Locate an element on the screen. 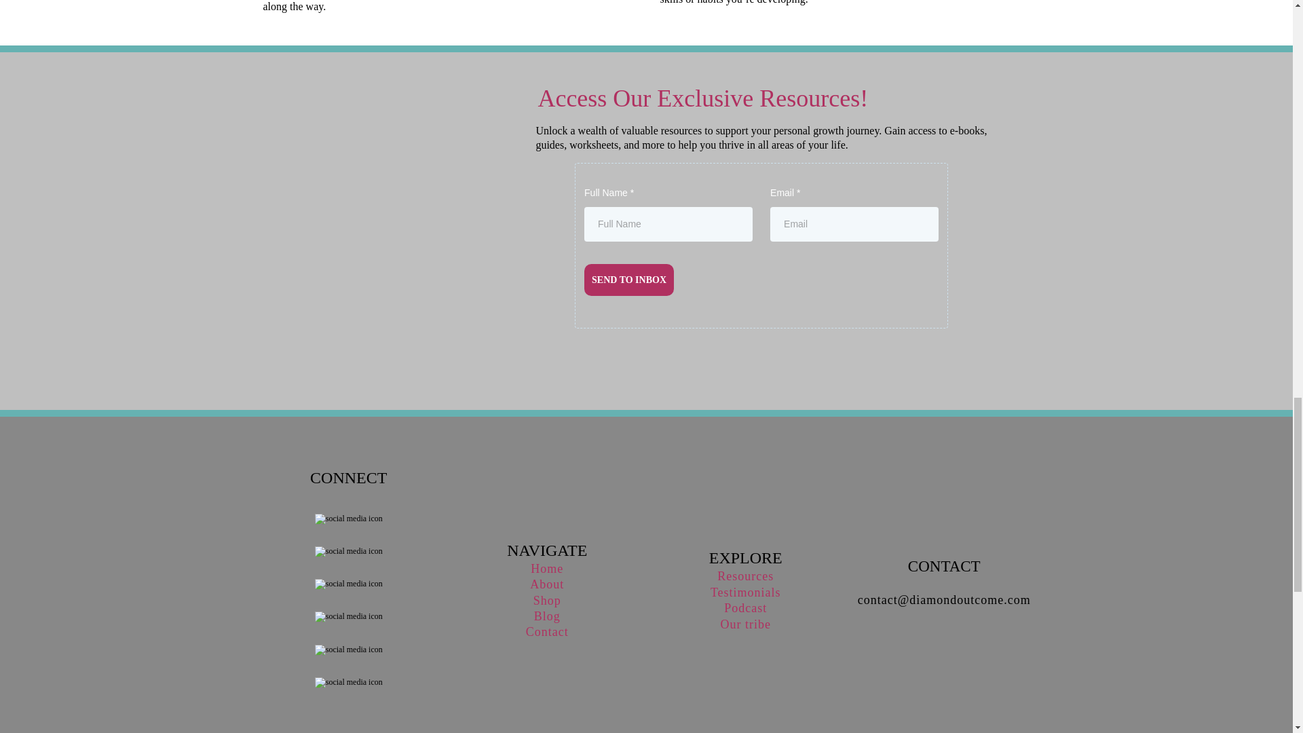  Testimonials is located at coordinates (745, 592).